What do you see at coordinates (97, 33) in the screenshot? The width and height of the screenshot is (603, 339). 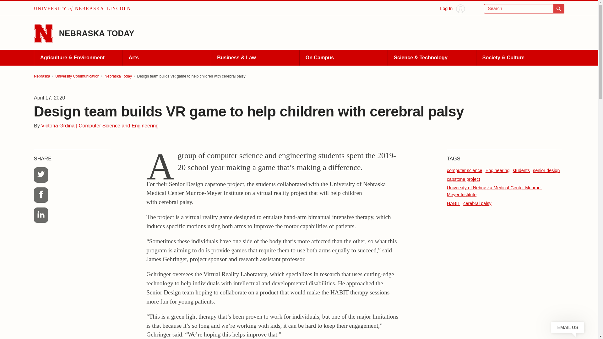 I see `NEBRASKA TODAY` at bounding box center [97, 33].